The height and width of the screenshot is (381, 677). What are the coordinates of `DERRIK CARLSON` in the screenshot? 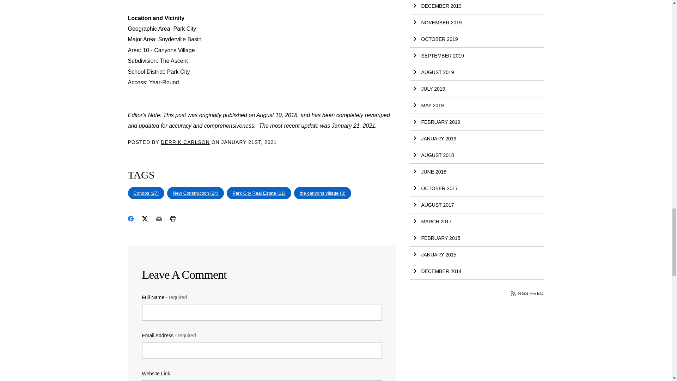 It's located at (185, 142).